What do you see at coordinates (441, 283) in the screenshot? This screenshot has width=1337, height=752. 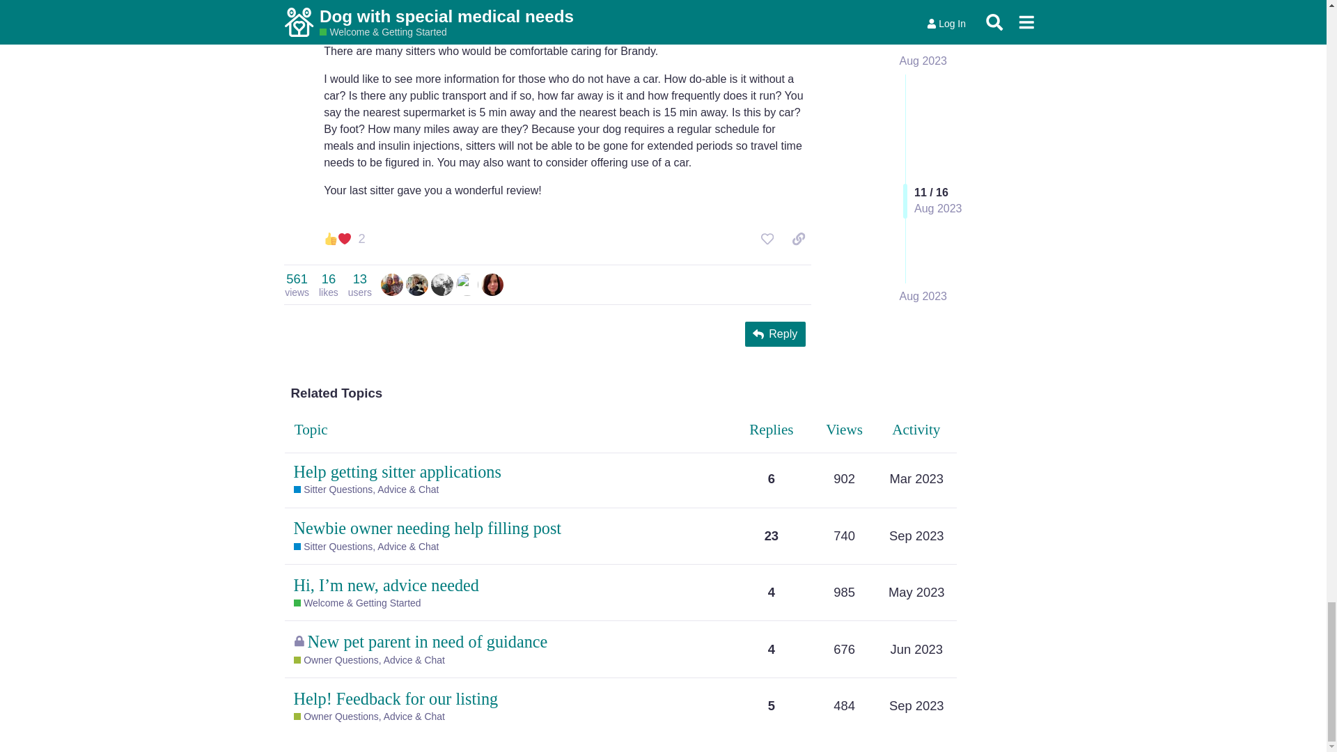 I see `Samox24` at bounding box center [441, 283].